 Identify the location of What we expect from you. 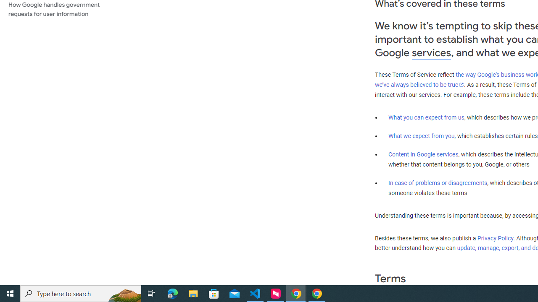
(421, 136).